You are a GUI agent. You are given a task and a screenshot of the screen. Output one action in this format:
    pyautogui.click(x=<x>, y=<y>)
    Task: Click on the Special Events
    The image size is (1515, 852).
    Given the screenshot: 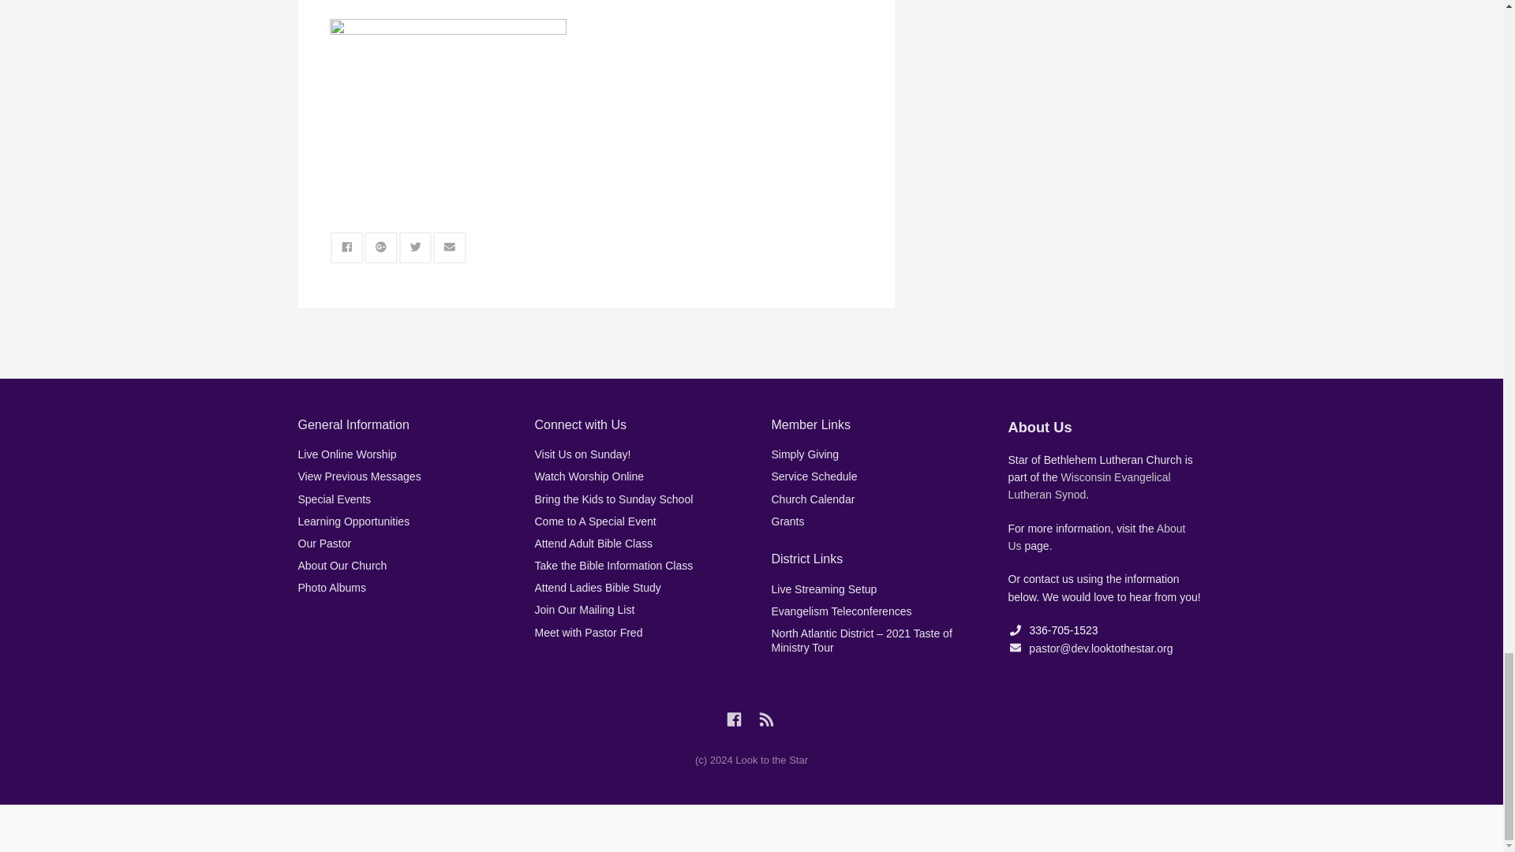 What is the action you would take?
    pyautogui.click(x=335, y=499)
    